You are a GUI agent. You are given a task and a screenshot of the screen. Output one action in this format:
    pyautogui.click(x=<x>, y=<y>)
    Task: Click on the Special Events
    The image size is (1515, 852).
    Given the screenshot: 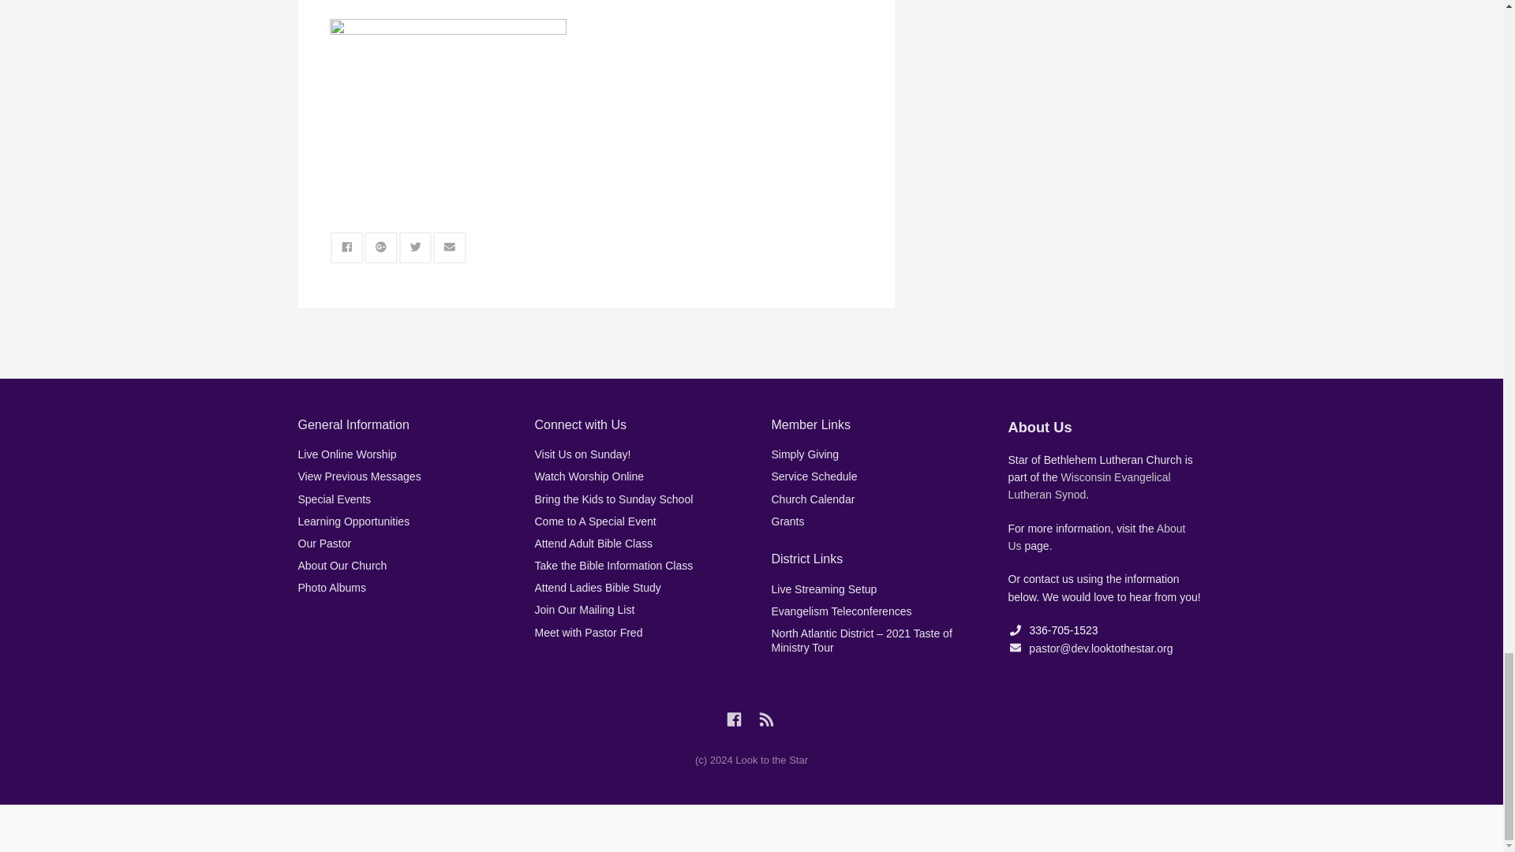 What is the action you would take?
    pyautogui.click(x=335, y=499)
    